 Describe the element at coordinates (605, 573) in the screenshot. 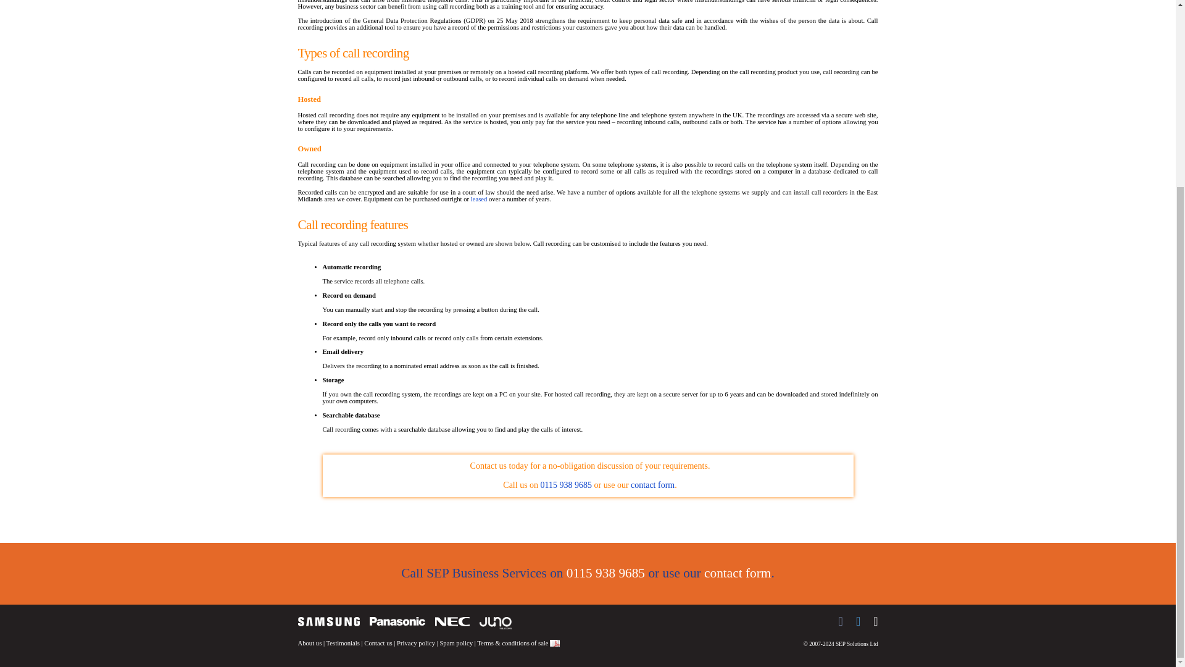

I see `0115 938 9685` at that location.